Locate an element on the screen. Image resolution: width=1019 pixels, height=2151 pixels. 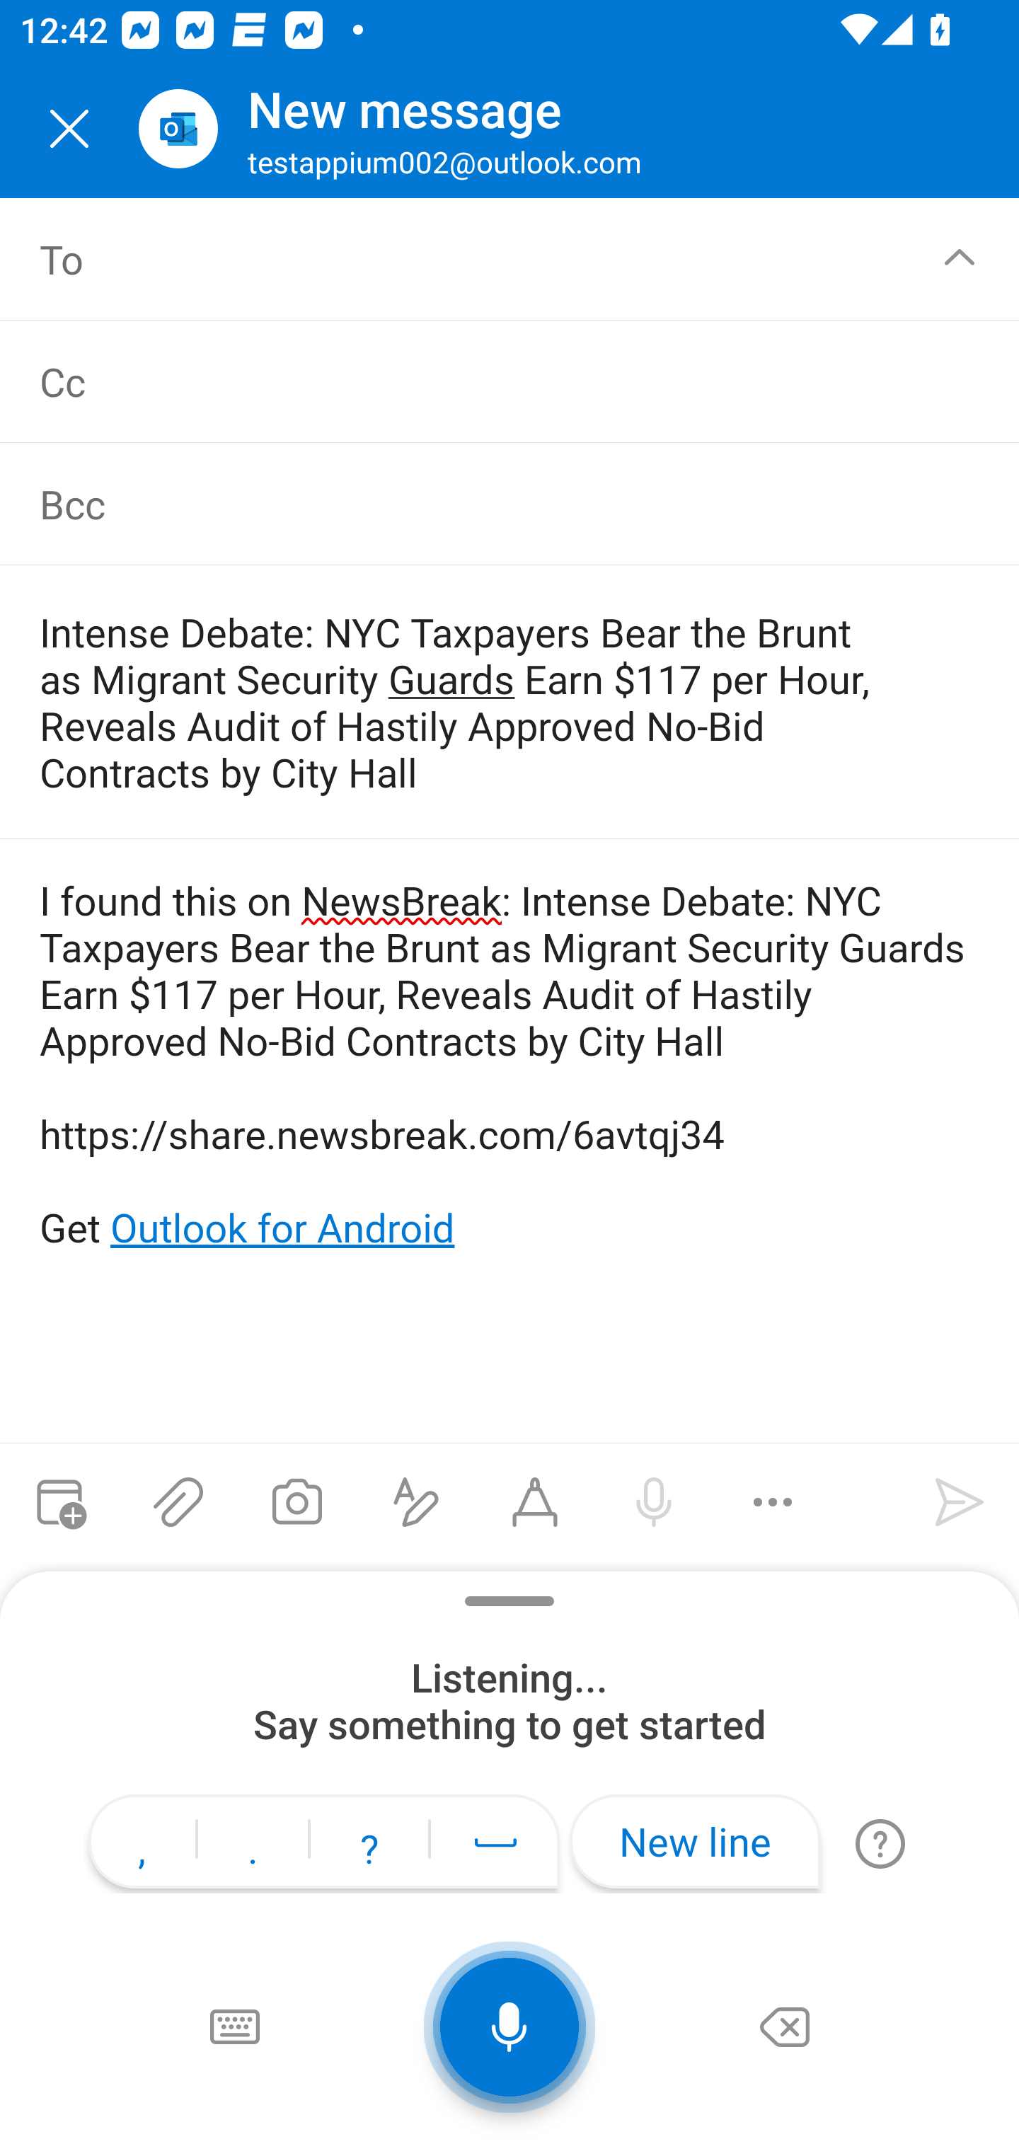
Show formatting options is located at coordinates (416, 1502).